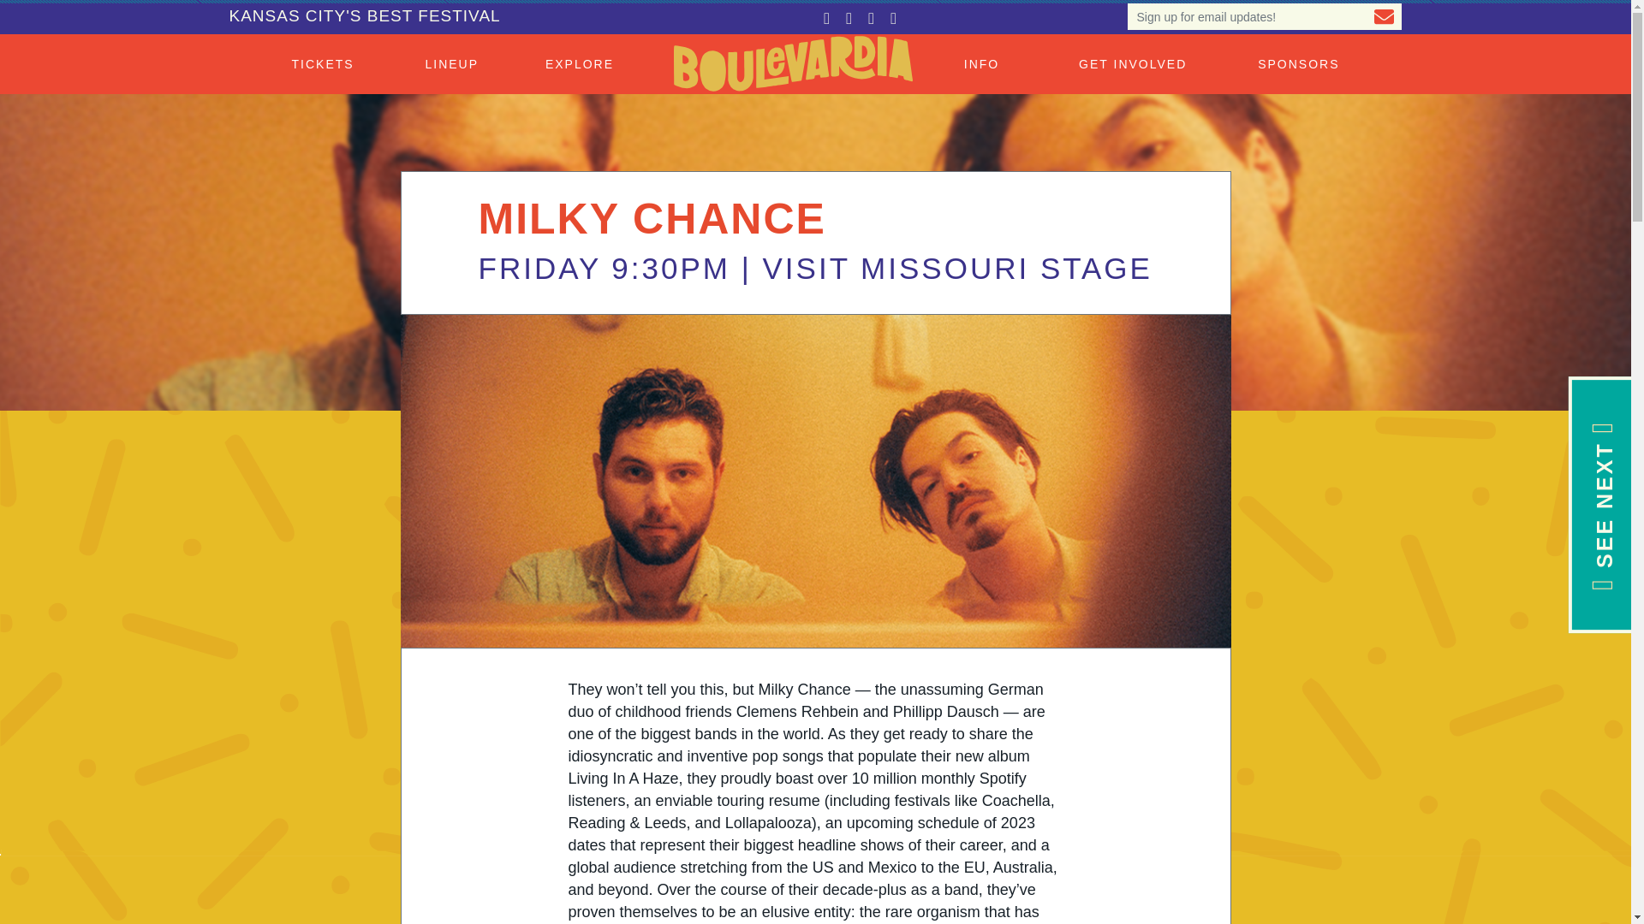 This screenshot has width=1644, height=924. I want to click on LINEUP, so click(456, 63).